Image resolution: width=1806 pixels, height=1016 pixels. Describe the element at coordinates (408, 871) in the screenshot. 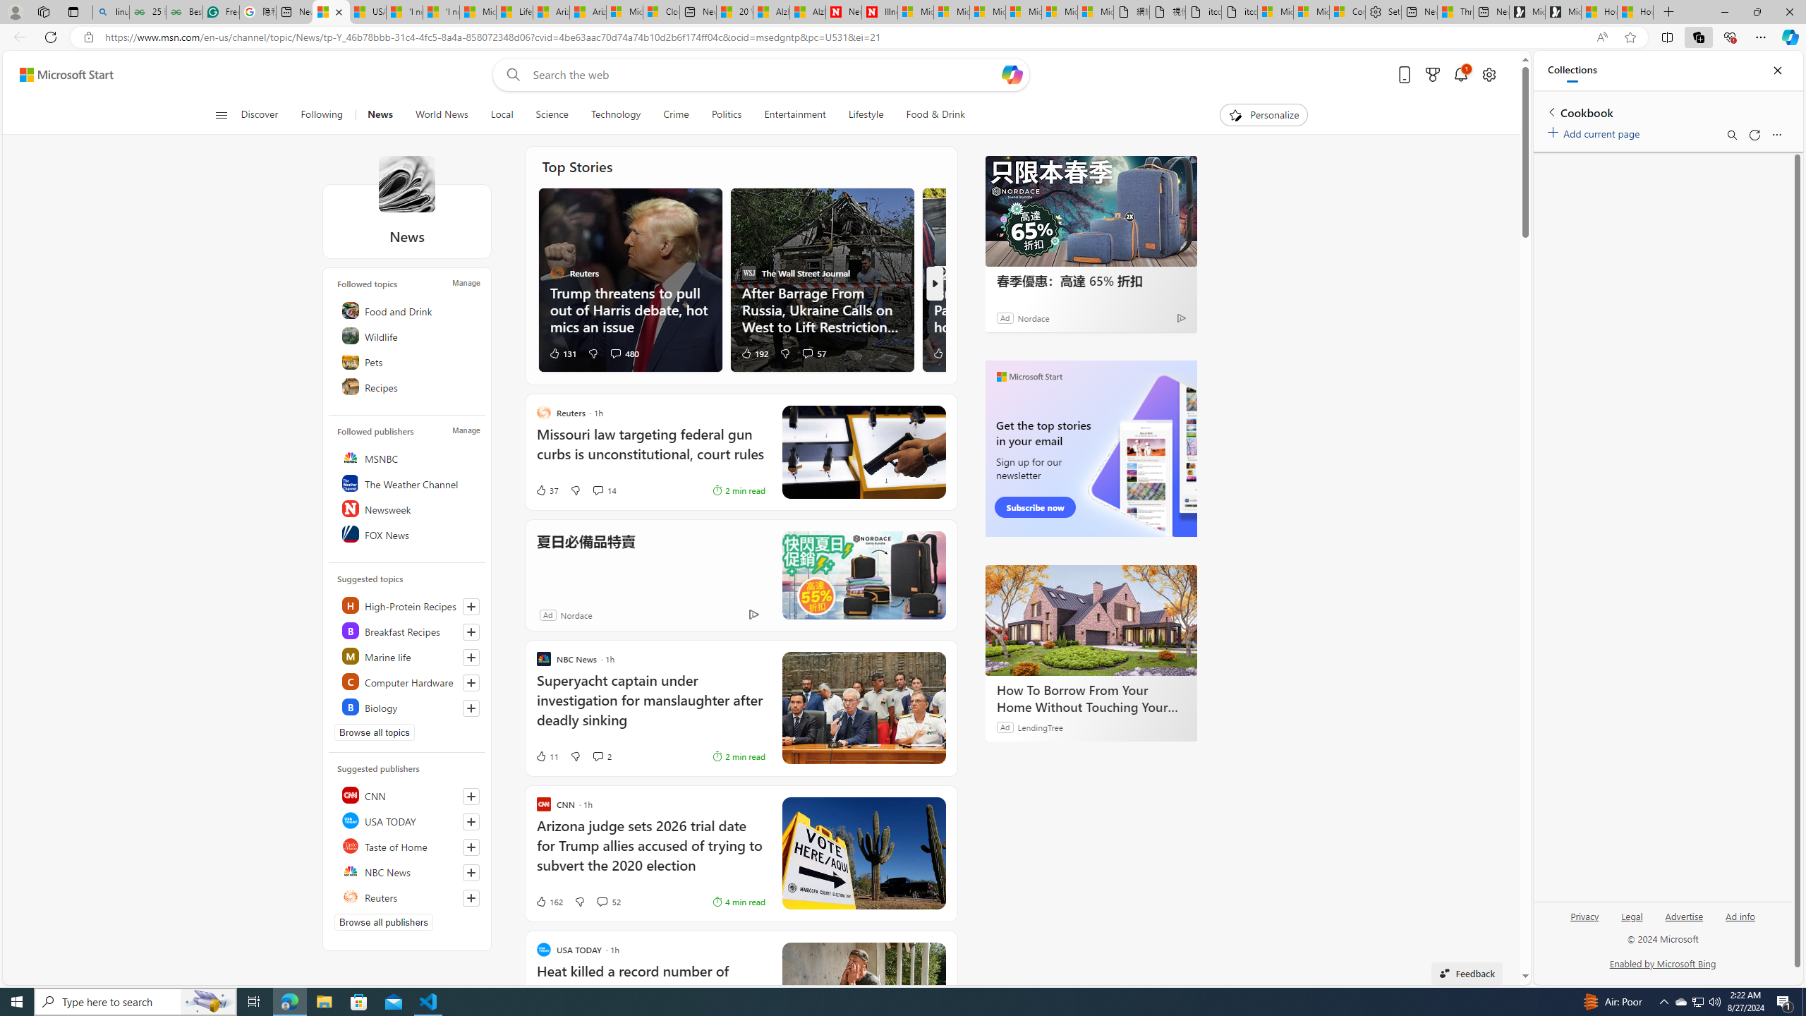

I see `NBC News` at that location.